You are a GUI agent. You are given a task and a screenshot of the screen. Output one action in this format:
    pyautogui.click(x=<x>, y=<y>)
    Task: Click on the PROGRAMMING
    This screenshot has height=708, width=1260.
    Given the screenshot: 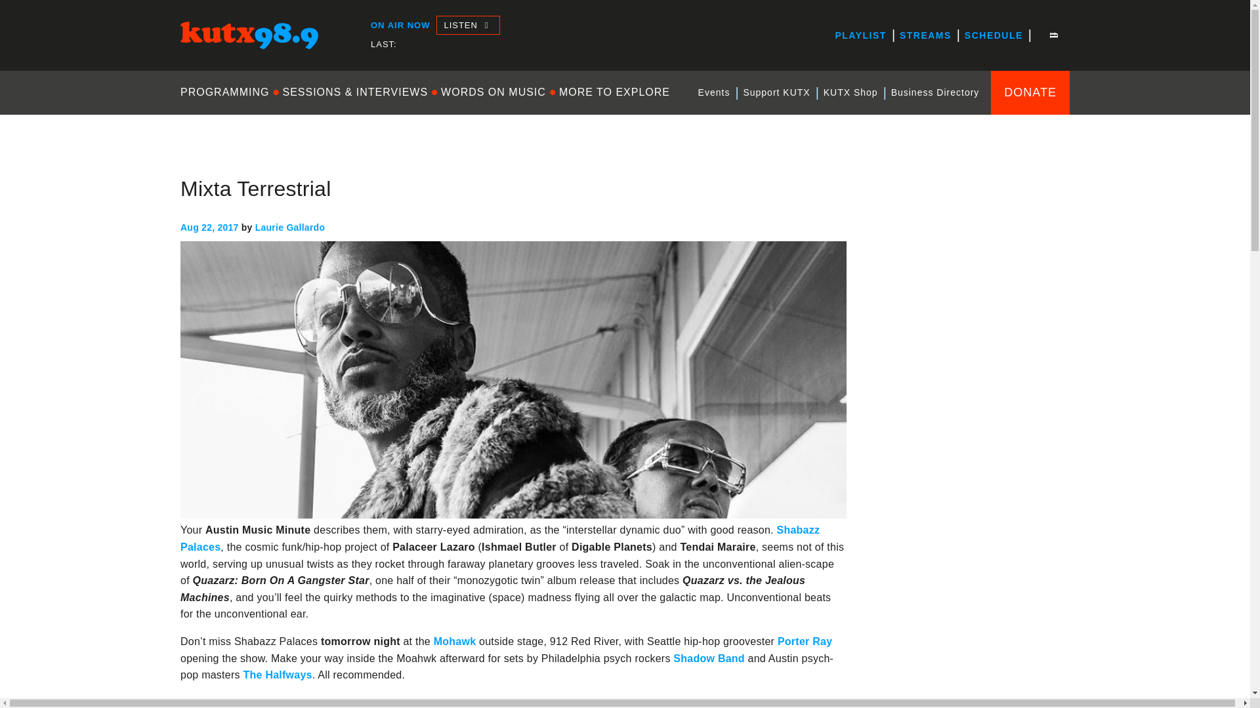 What is the action you would take?
    pyautogui.click(x=228, y=92)
    